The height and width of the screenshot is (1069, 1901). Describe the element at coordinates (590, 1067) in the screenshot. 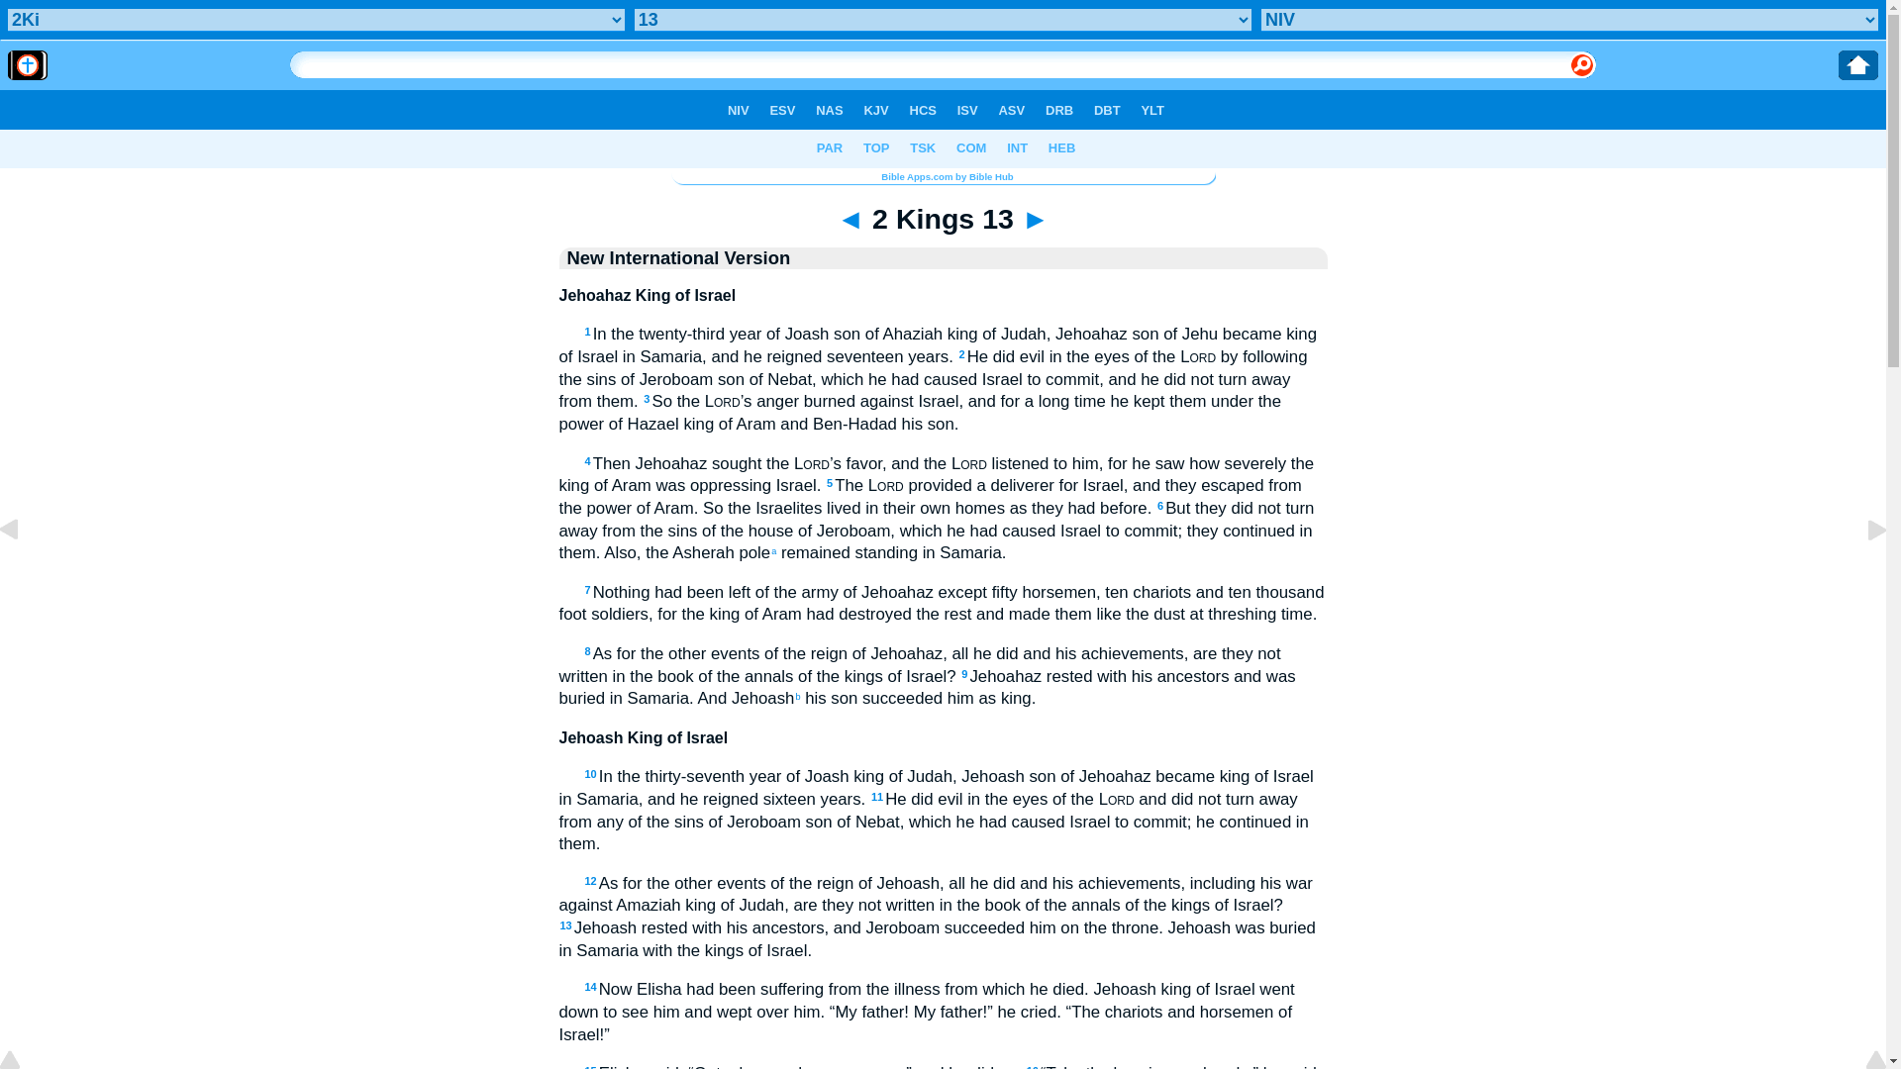

I see `15` at that location.